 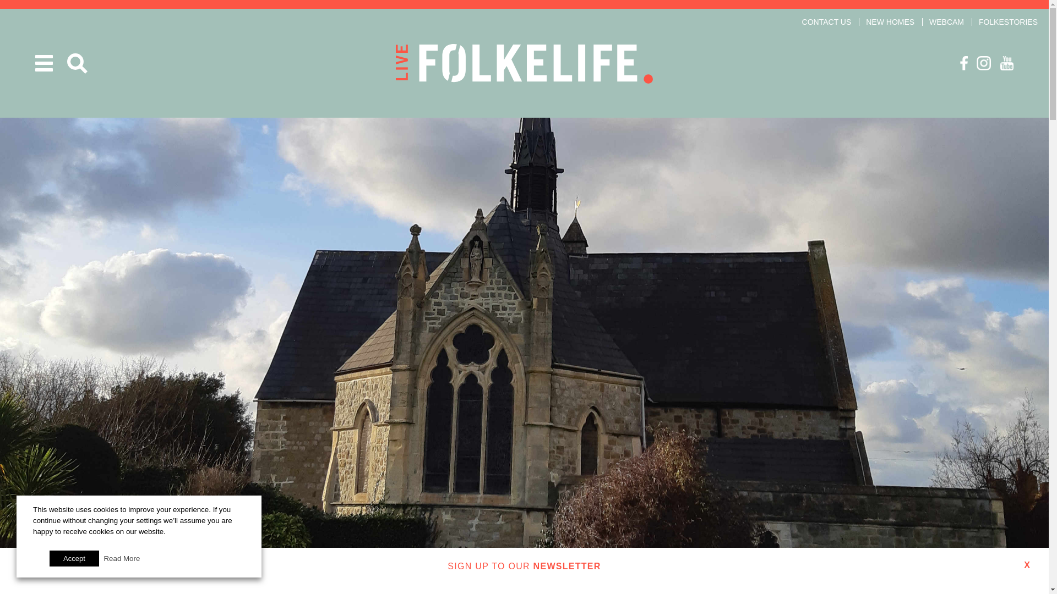 What do you see at coordinates (1008, 22) in the screenshot?
I see `FOLKESTORIES` at bounding box center [1008, 22].